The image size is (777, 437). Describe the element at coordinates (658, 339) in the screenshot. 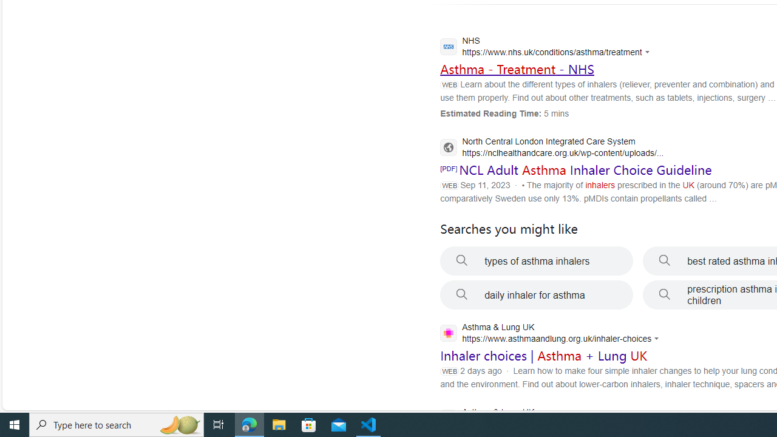

I see `Actions for this site` at that location.